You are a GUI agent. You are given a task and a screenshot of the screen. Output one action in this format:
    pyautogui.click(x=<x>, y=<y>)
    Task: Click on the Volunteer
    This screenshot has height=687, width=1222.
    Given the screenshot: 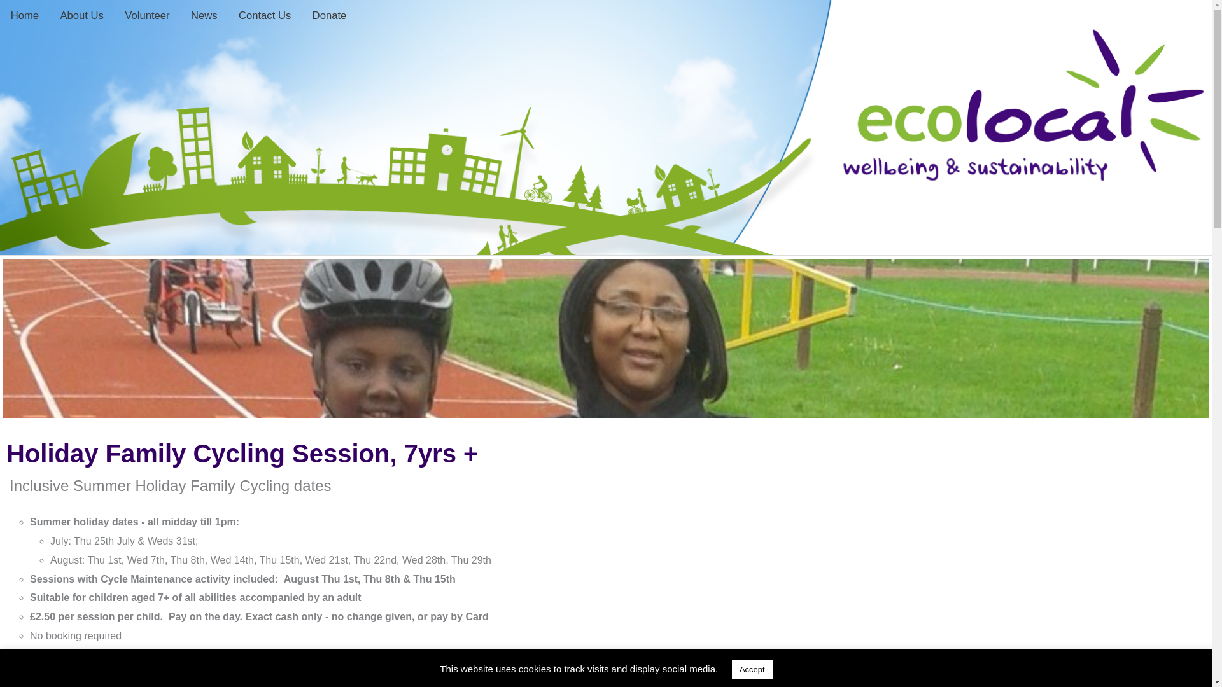 What is the action you would take?
    pyautogui.click(x=148, y=19)
    